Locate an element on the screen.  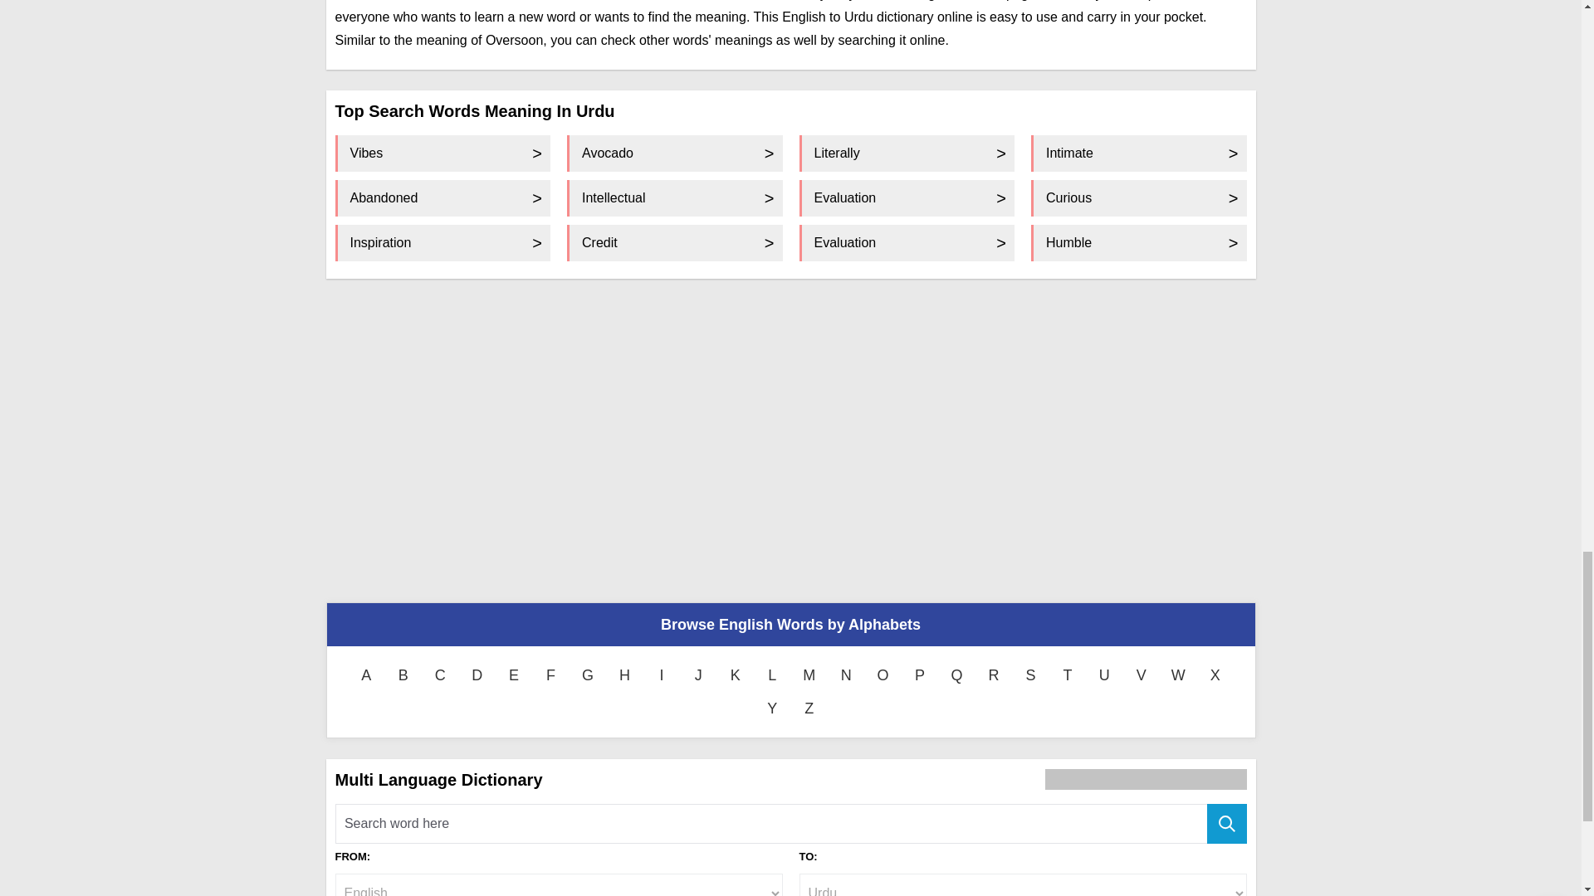
Credit is located at coordinates (674, 243).